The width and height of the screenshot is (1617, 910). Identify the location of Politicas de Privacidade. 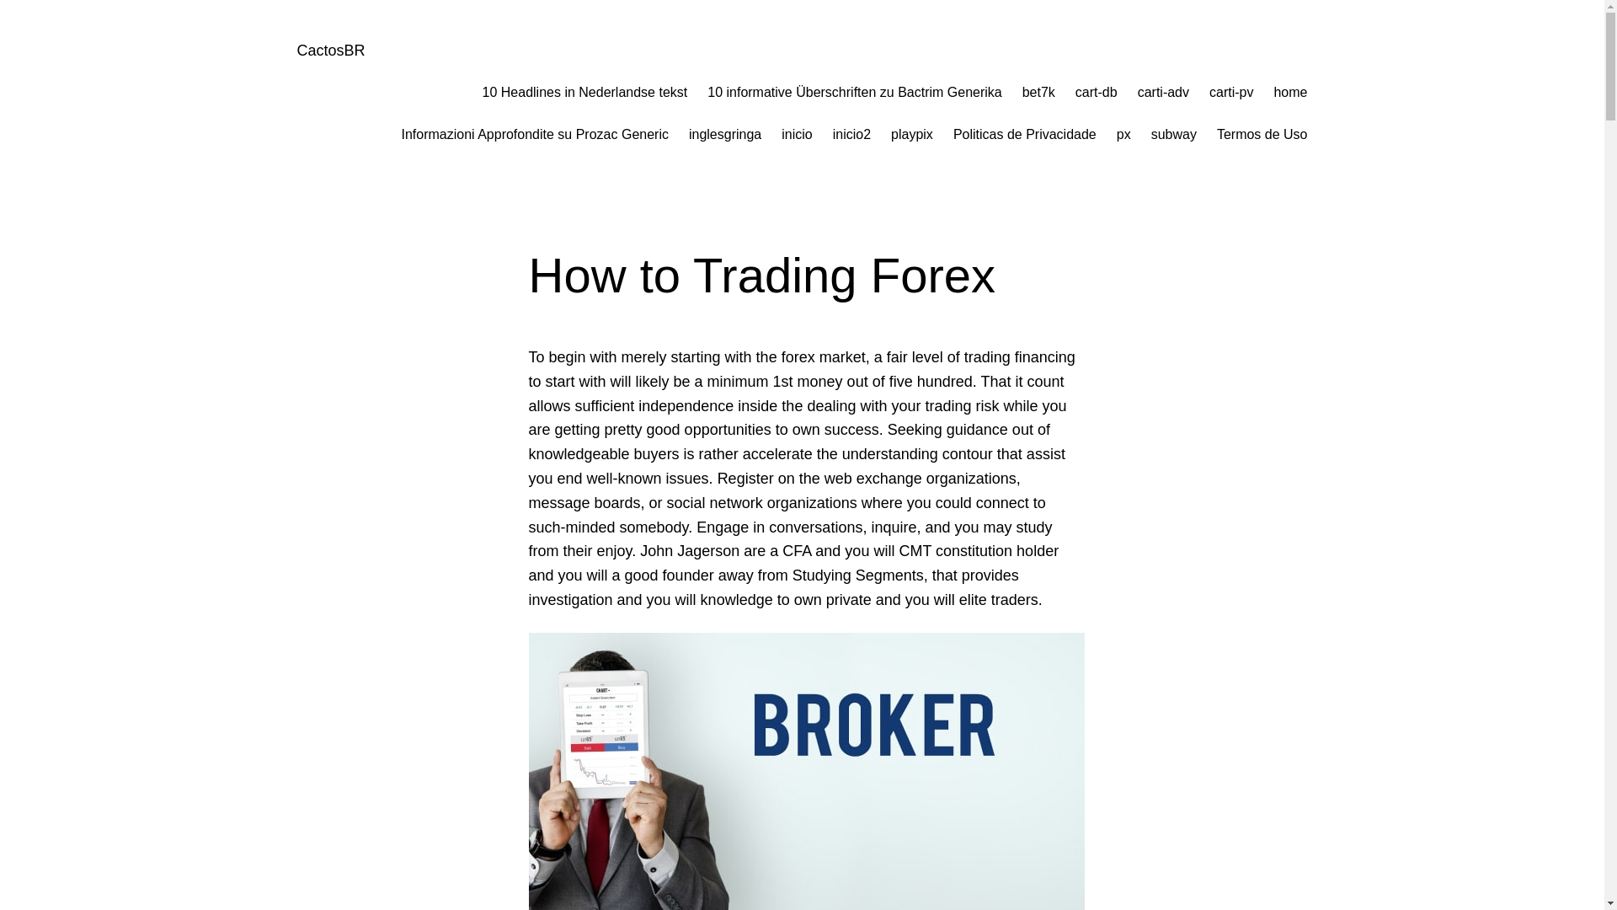
(1024, 134).